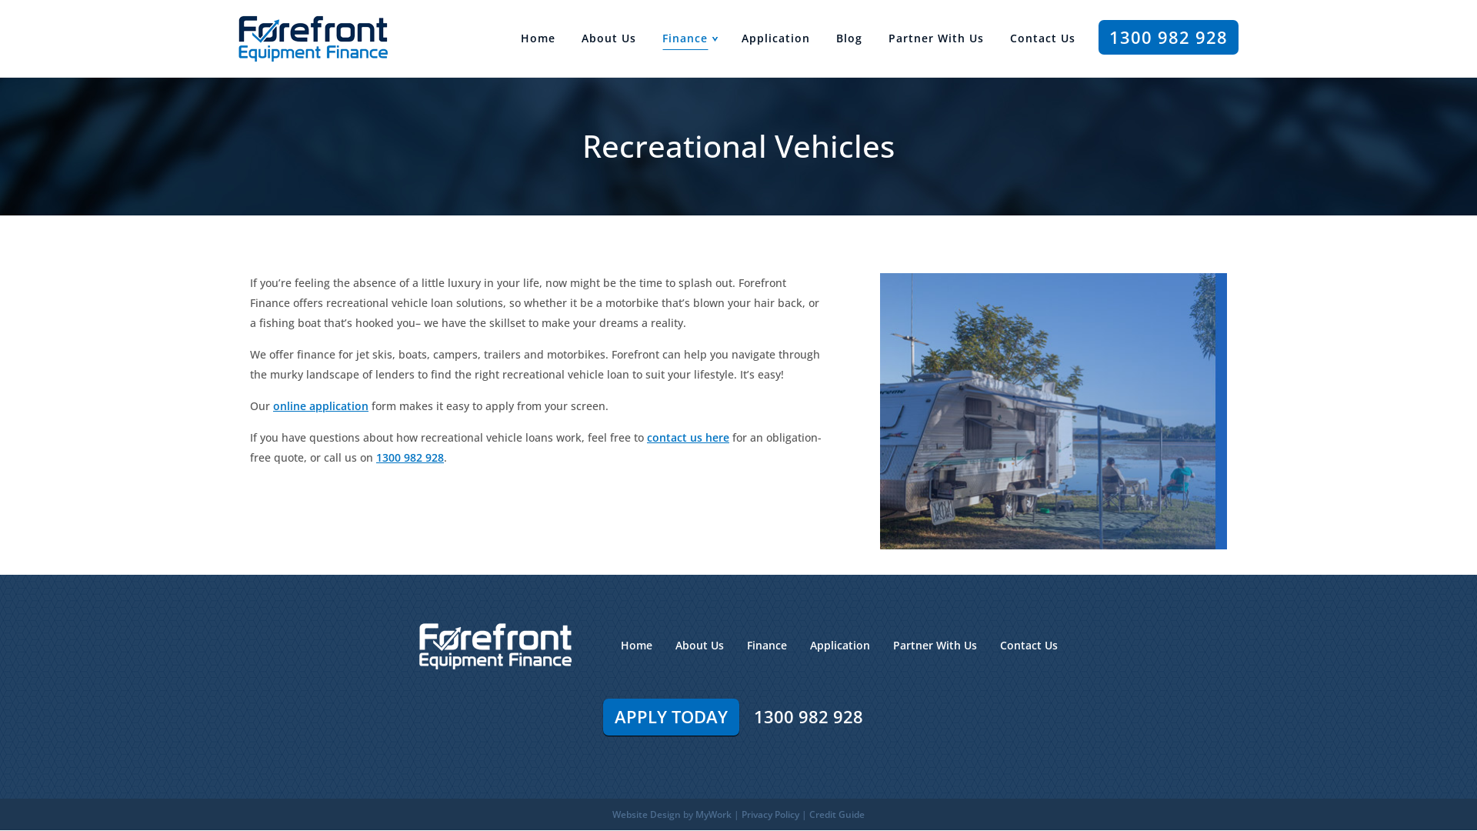 This screenshot has height=831, width=1477. Describe the element at coordinates (849, 38) in the screenshot. I see `Blog` at that location.